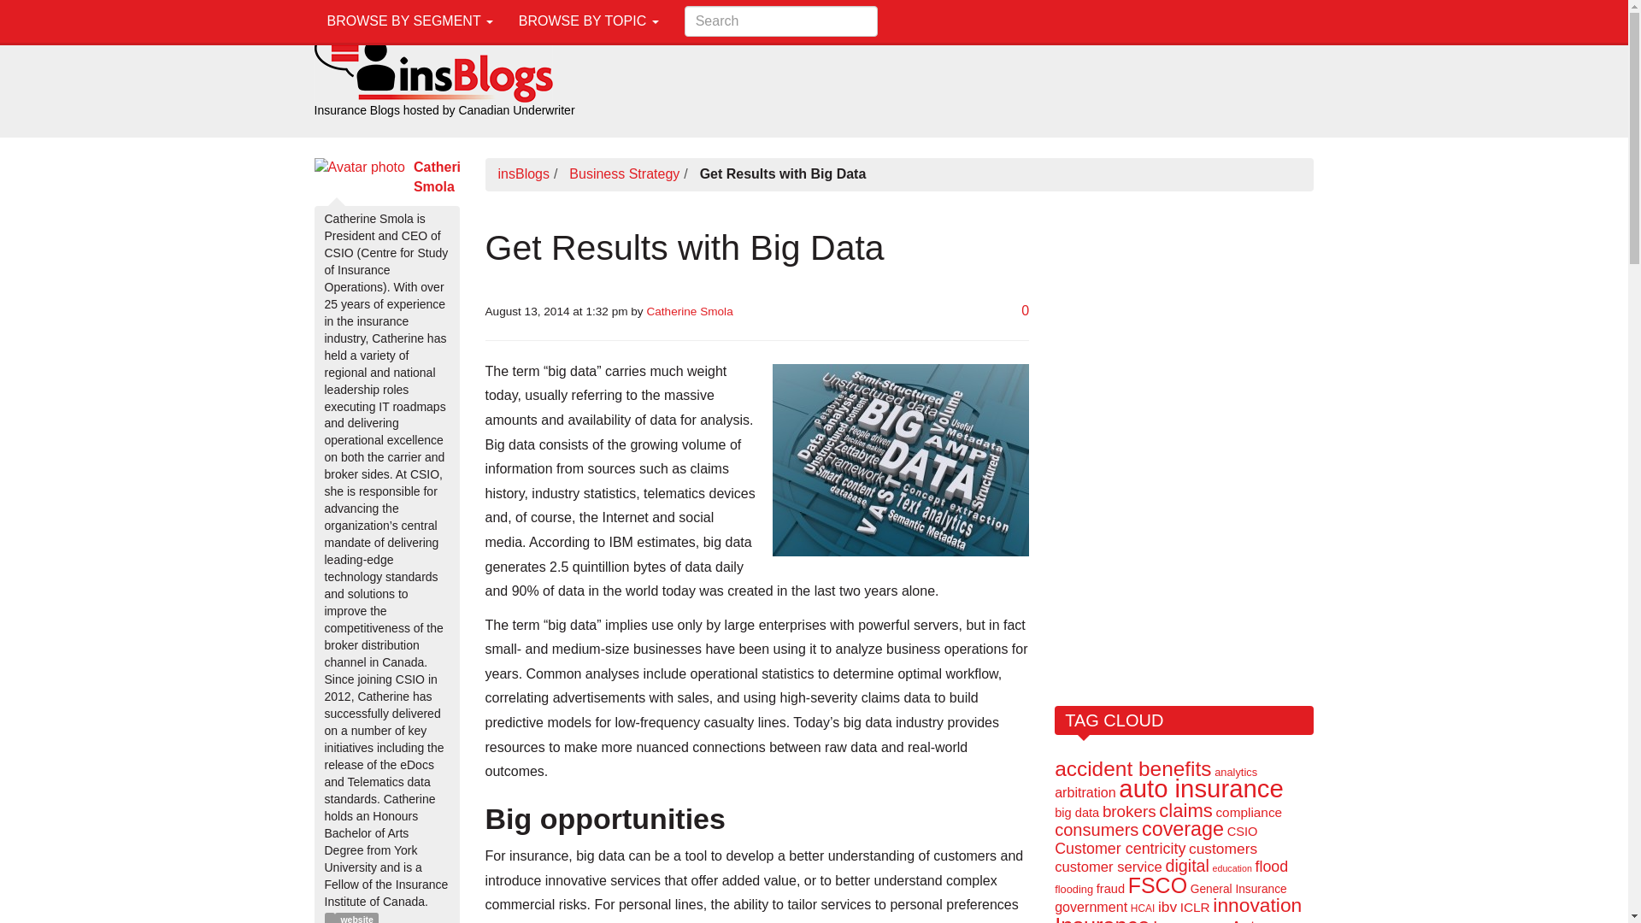 The width and height of the screenshot is (1641, 923). What do you see at coordinates (444, 176) in the screenshot?
I see `Posts by Catherine Smola` at bounding box center [444, 176].